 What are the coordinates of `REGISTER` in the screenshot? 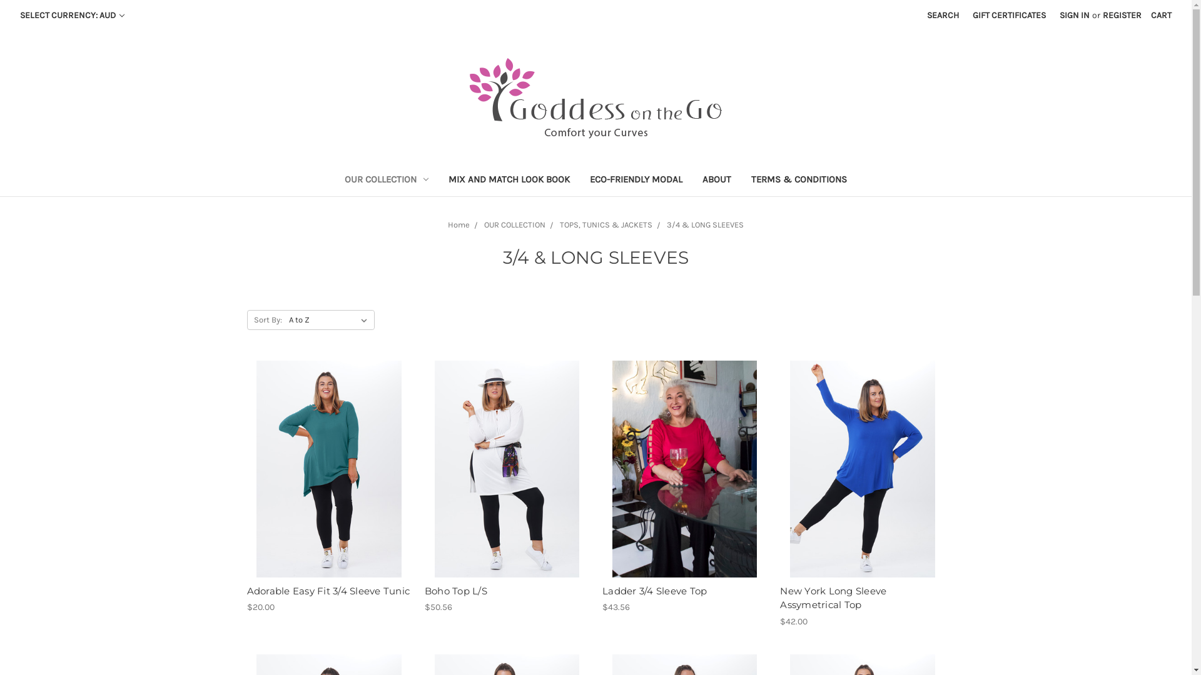 It's located at (1122, 15).